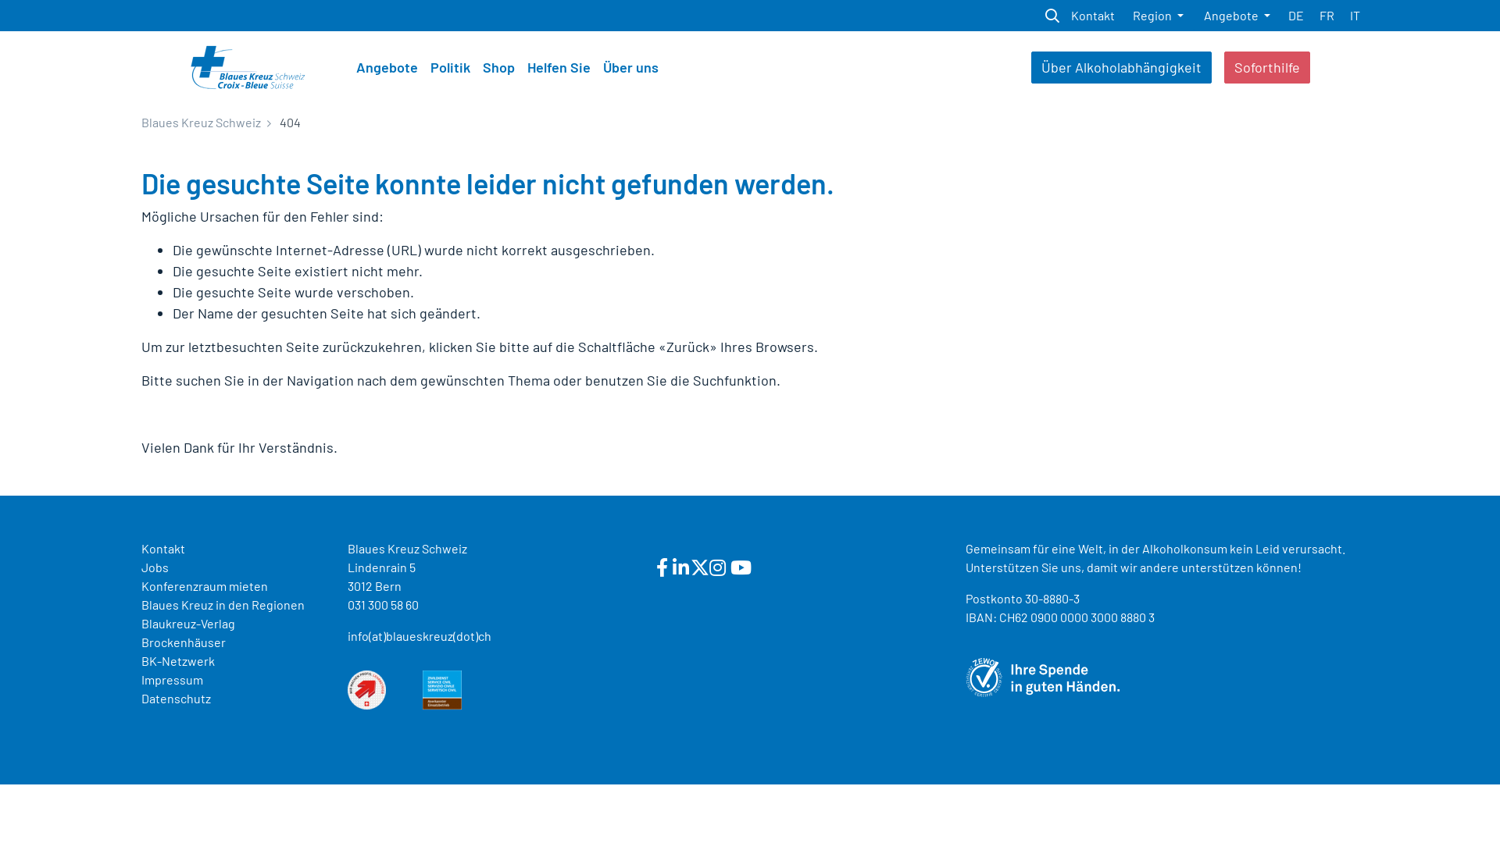 The height and width of the screenshot is (843, 1500). What do you see at coordinates (420, 635) in the screenshot?
I see `info(at)blaueskreuz(dot)ch` at bounding box center [420, 635].